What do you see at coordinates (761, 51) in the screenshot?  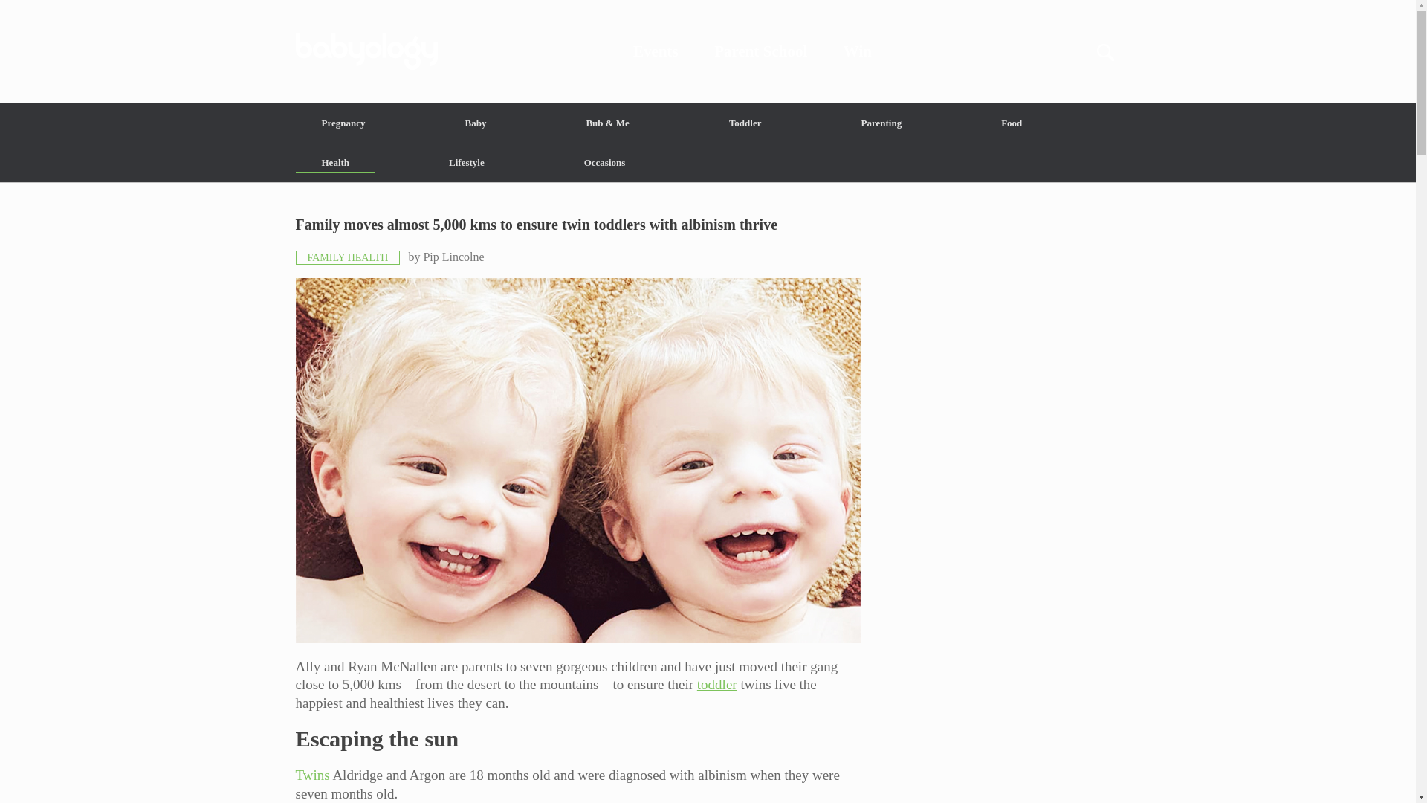 I see `Parent School` at bounding box center [761, 51].